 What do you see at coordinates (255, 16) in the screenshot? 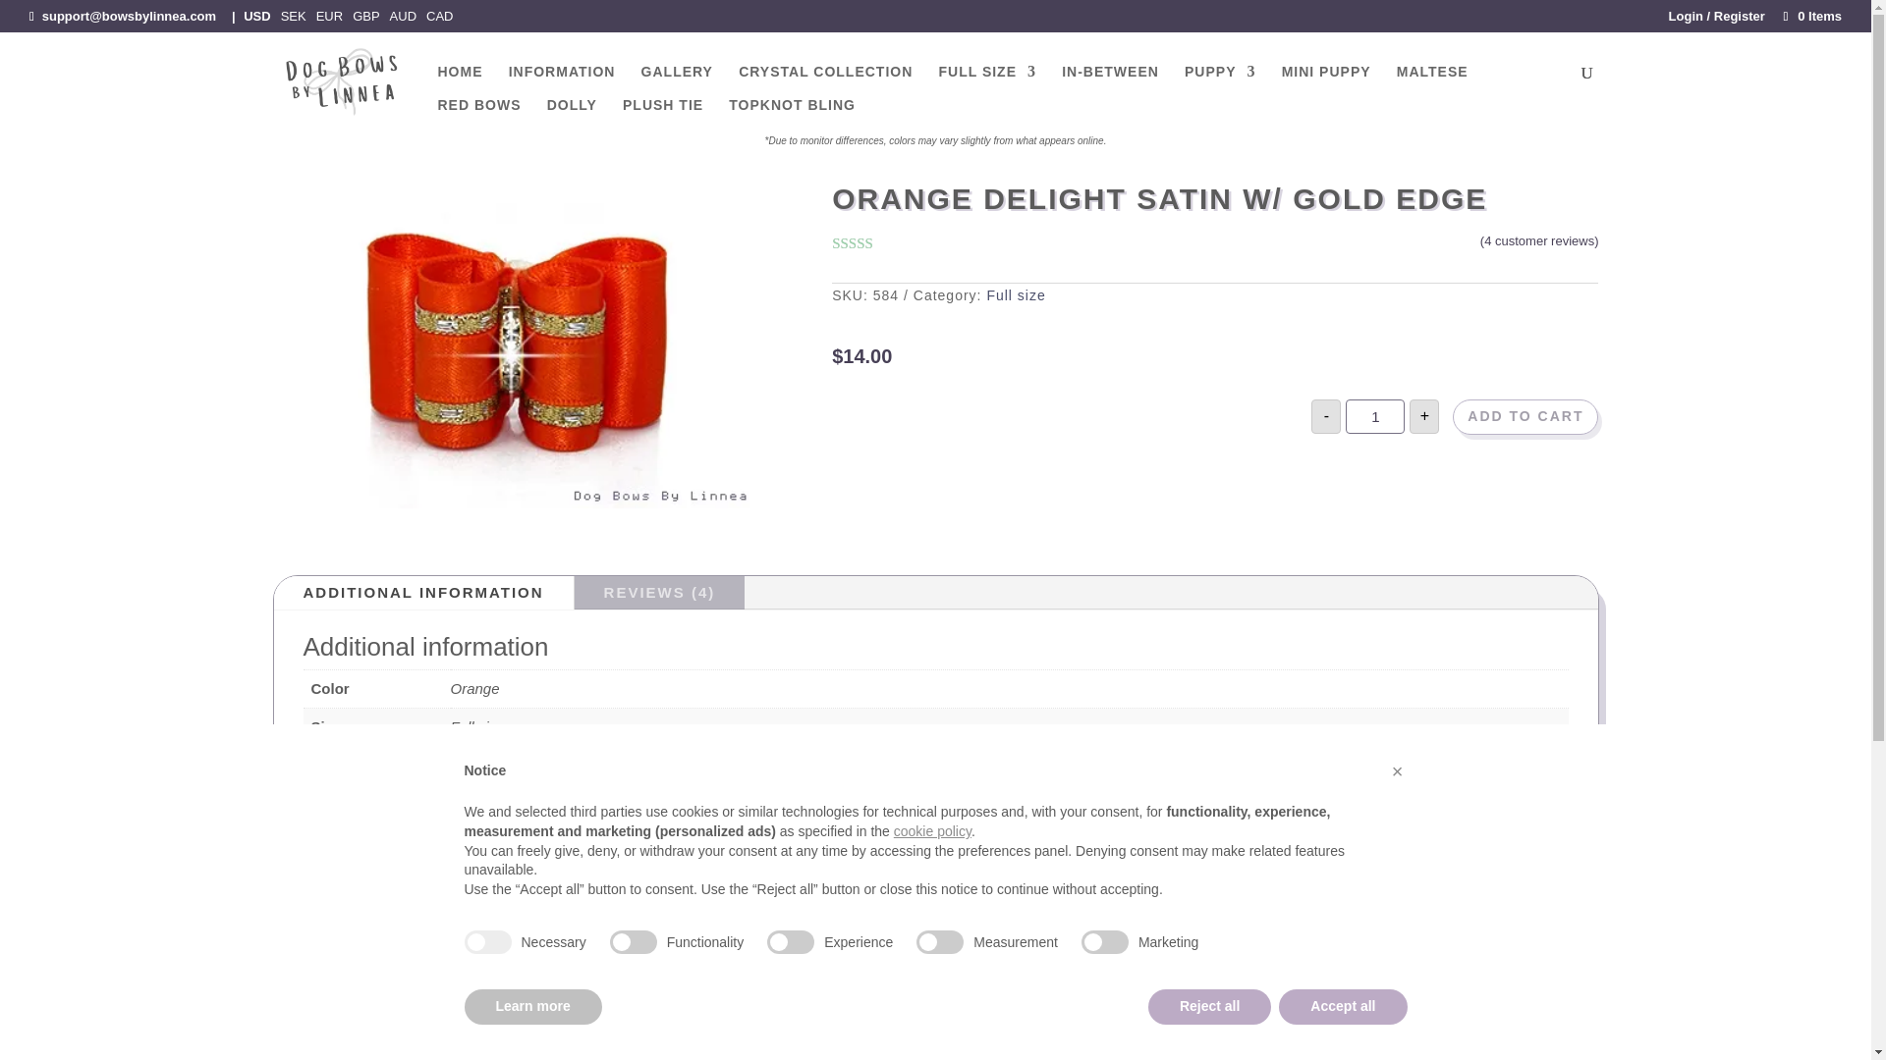
I see `USD` at bounding box center [255, 16].